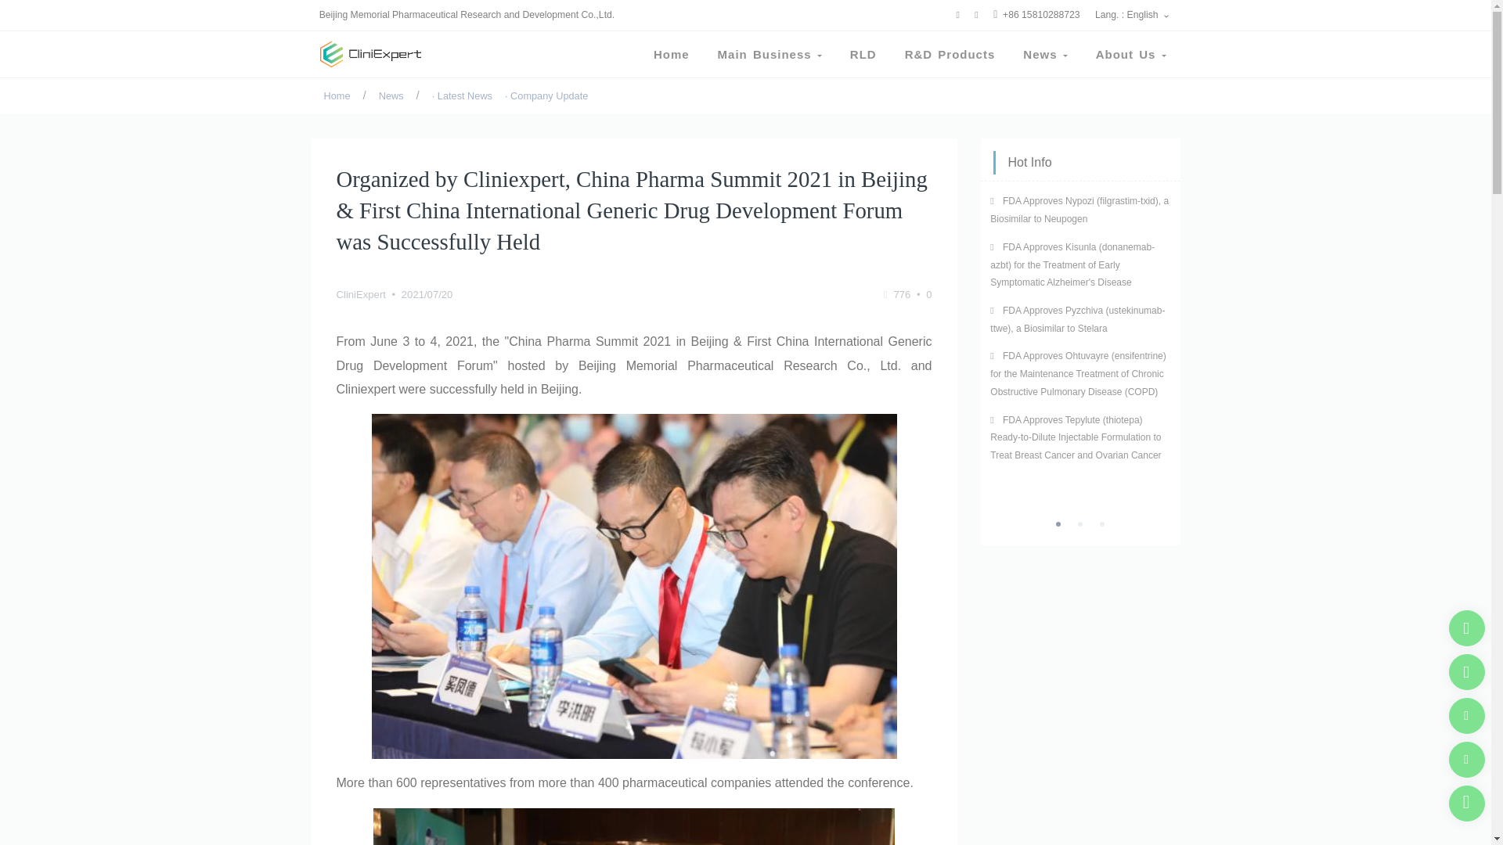 Image resolution: width=1503 pixels, height=845 pixels. I want to click on About Us, so click(1130, 55).